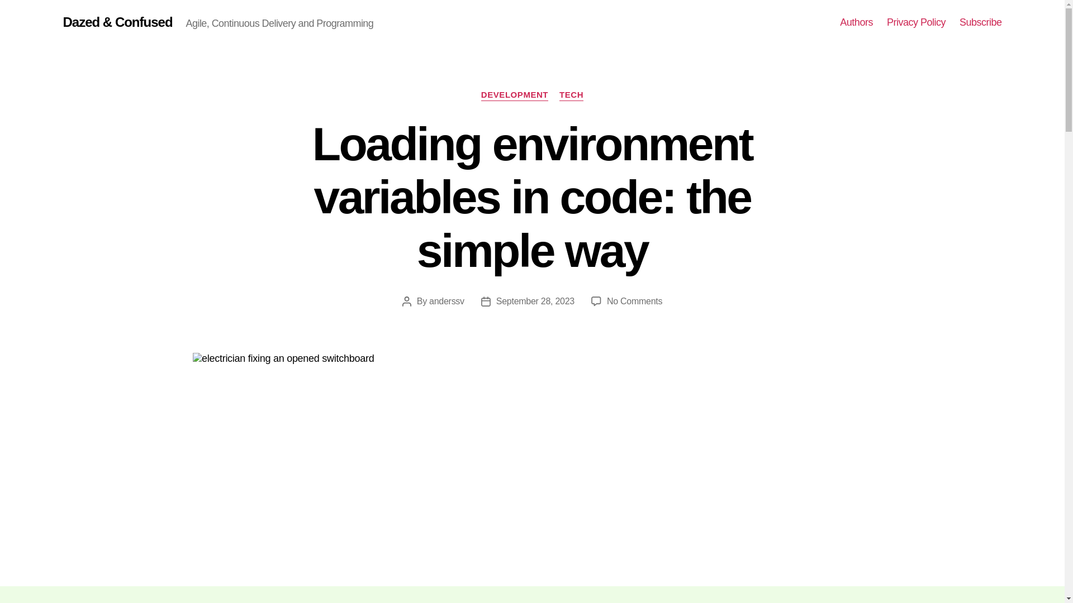  What do you see at coordinates (916, 22) in the screenshot?
I see `Privacy Policy` at bounding box center [916, 22].